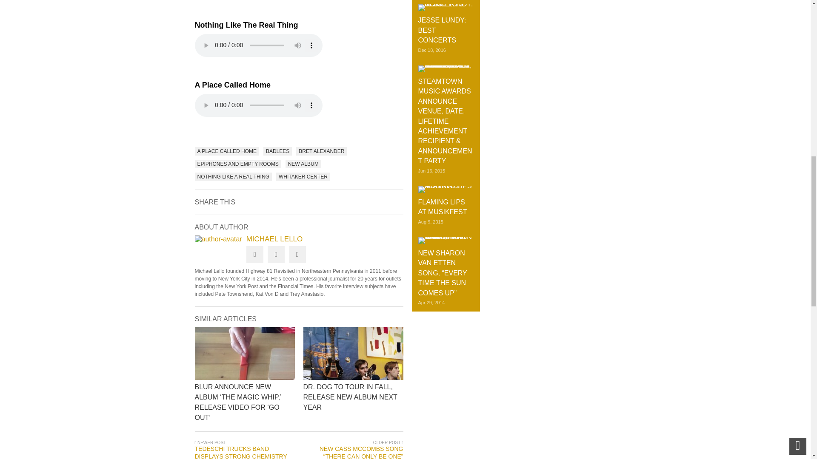 The image size is (817, 459). I want to click on A PLACE CALLED HOME, so click(227, 151).